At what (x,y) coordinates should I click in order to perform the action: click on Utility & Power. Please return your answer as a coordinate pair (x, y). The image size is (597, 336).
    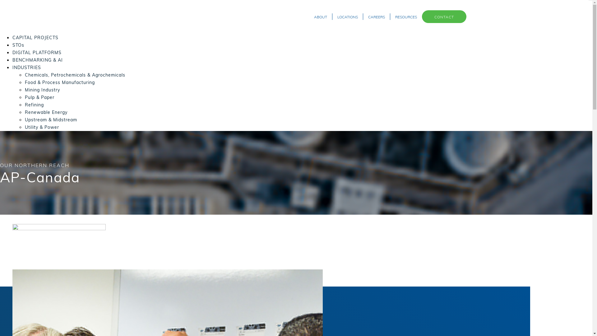
    Looking at the image, I should click on (42, 127).